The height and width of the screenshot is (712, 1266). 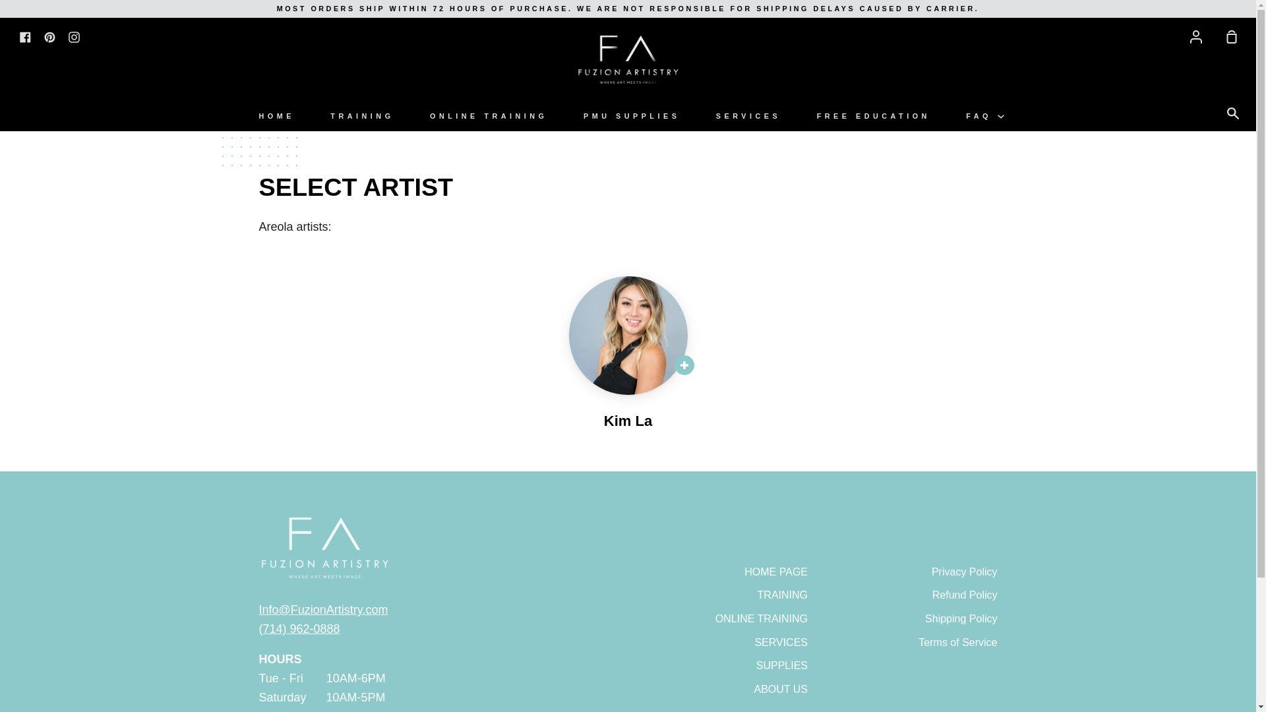 What do you see at coordinates (74, 36) in the screenshot?
I see `Instagram` at bounding box center [74, 36].